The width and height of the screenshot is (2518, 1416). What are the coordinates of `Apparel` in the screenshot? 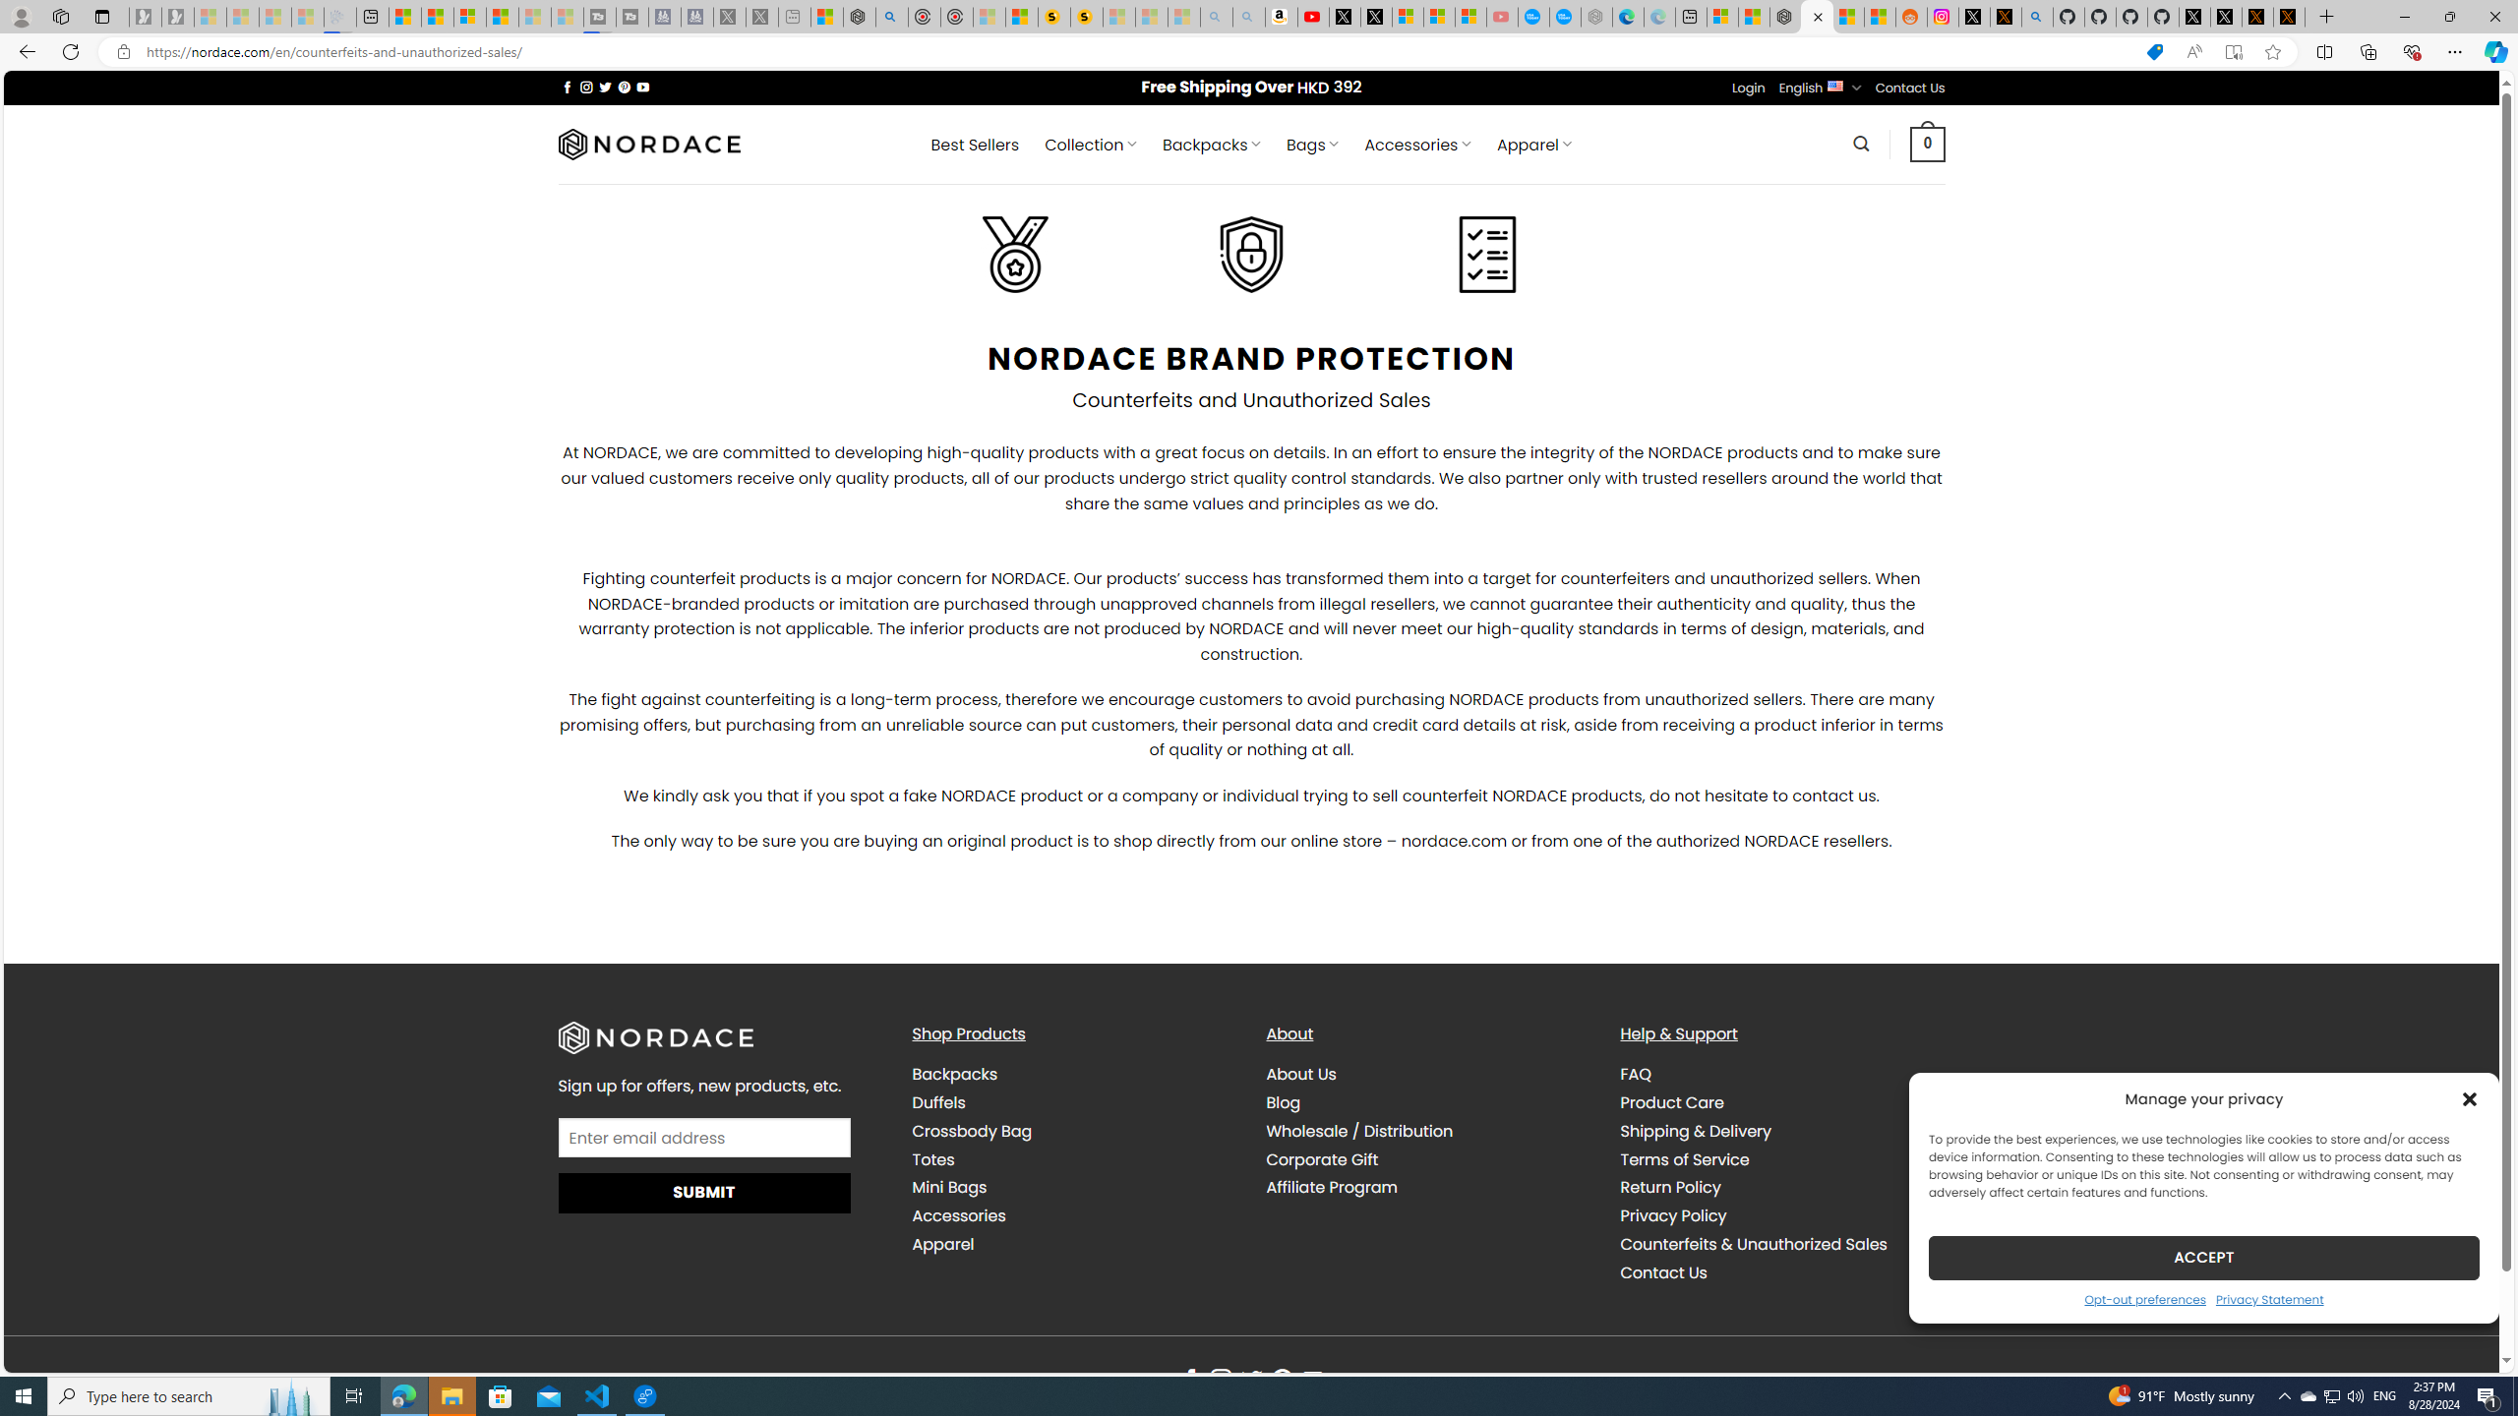 It's located at (1073, 1243).